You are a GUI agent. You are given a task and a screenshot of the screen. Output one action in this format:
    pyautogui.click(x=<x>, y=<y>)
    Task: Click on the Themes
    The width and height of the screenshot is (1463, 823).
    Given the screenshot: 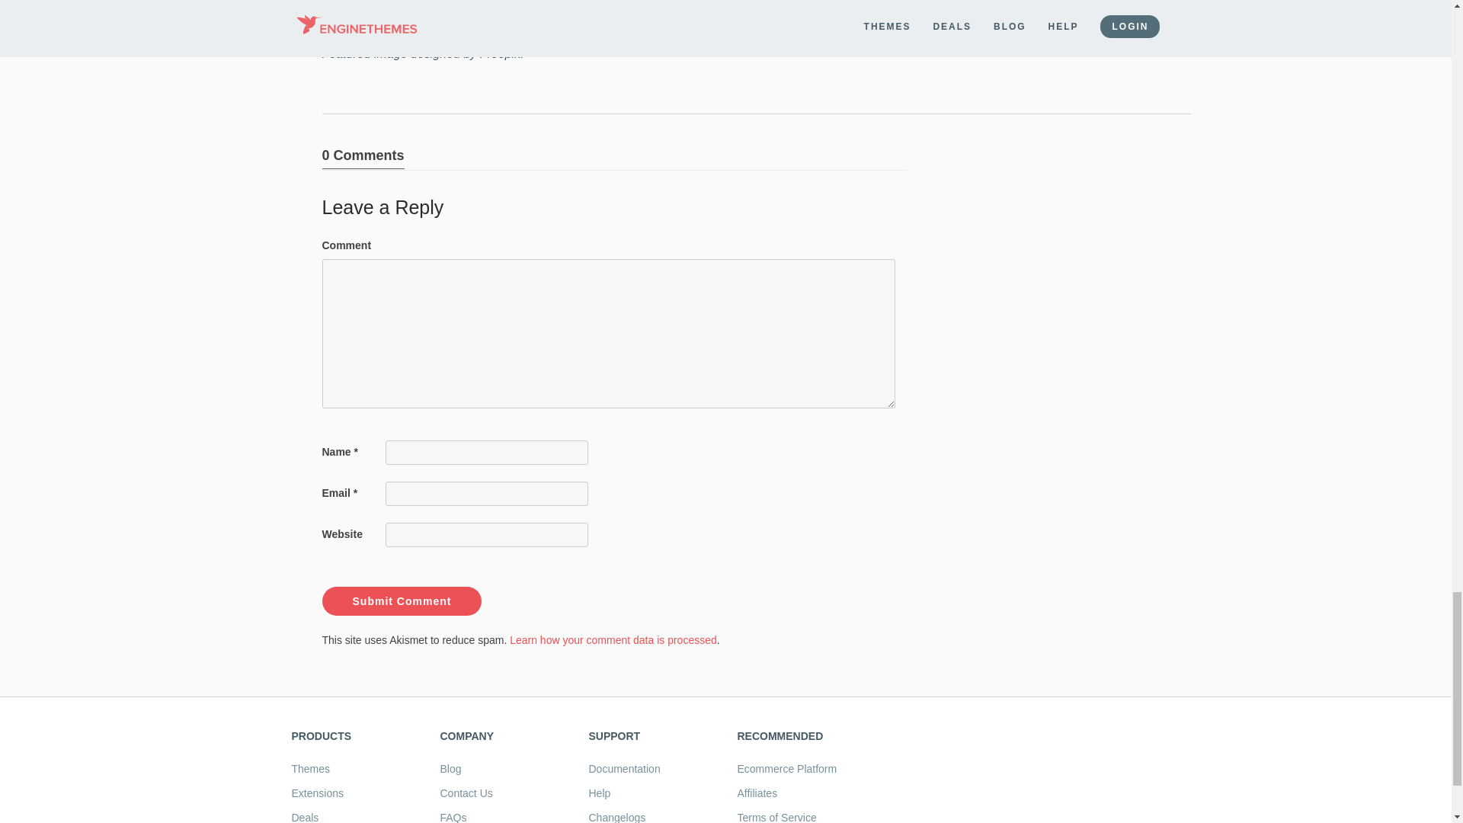 What is the action you would take?
    pyautogui.click(x=311, y=769)
    